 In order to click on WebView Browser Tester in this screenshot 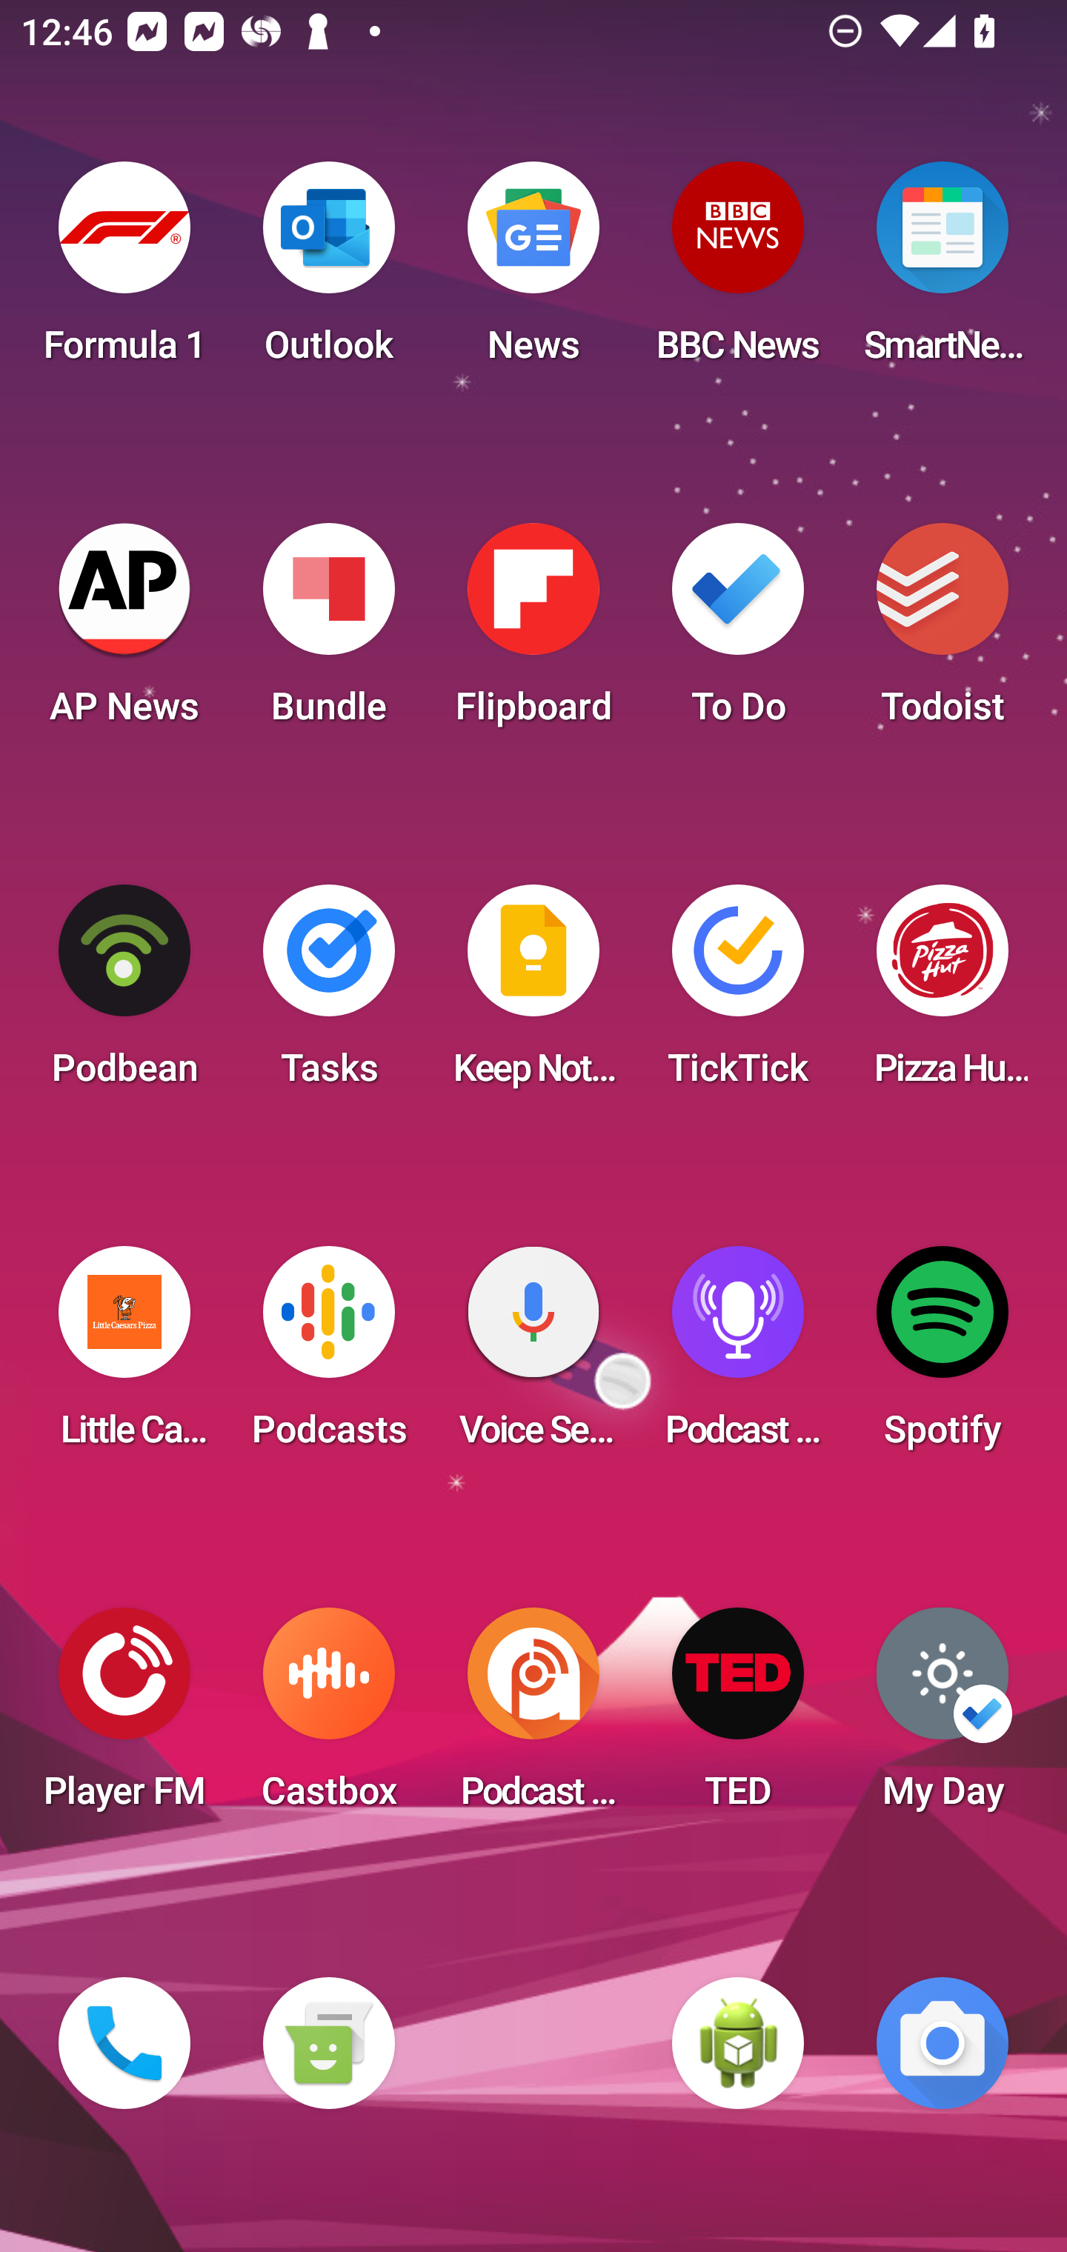, I will do `click(738, 2043)`.